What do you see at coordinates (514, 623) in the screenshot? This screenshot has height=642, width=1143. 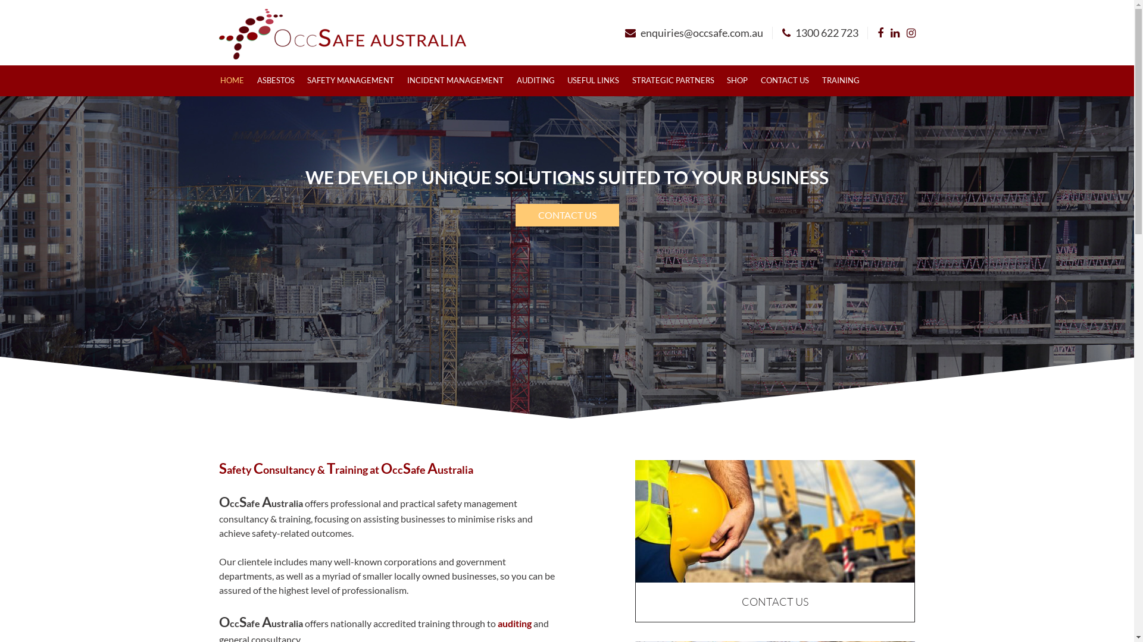 I see `auditing` at bounding box center [514, 623].